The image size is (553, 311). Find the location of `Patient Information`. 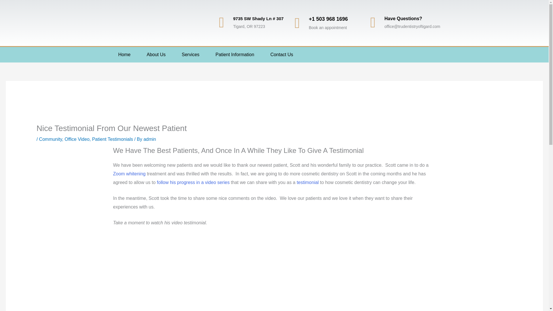

Patient Information is located at coordinates (235, 55).